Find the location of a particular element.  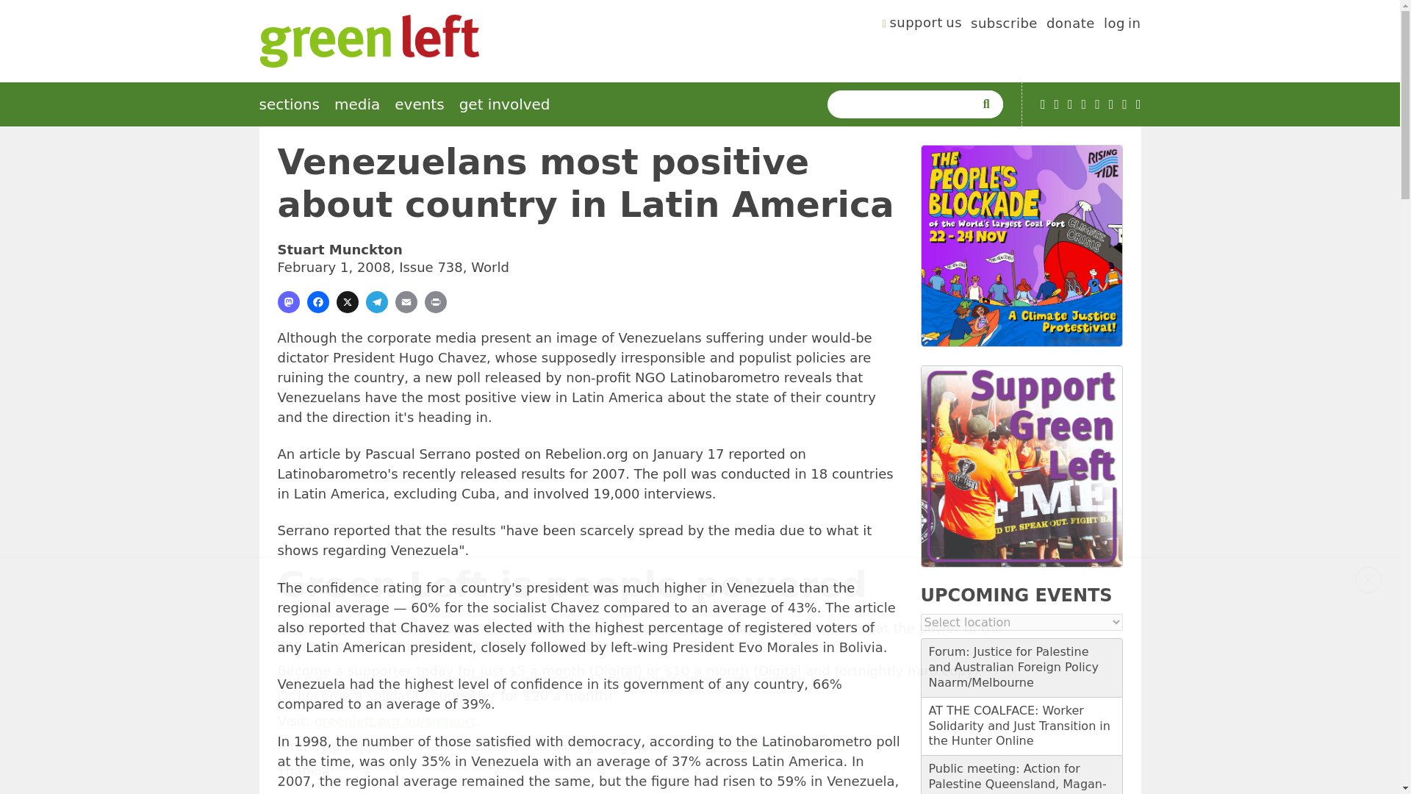

share via email is located at coordinates (406, 301).